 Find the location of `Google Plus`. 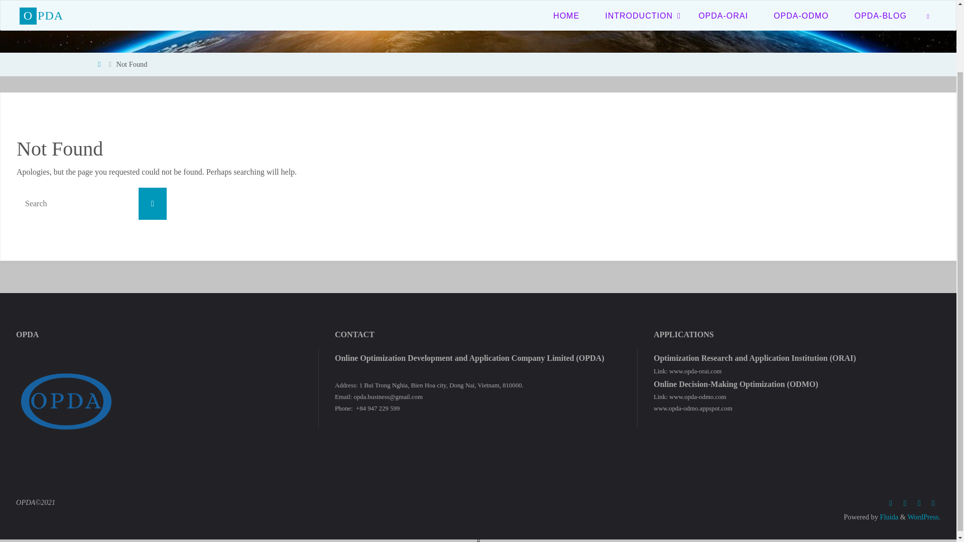

Google Plus is located at coordinates (919, 504).